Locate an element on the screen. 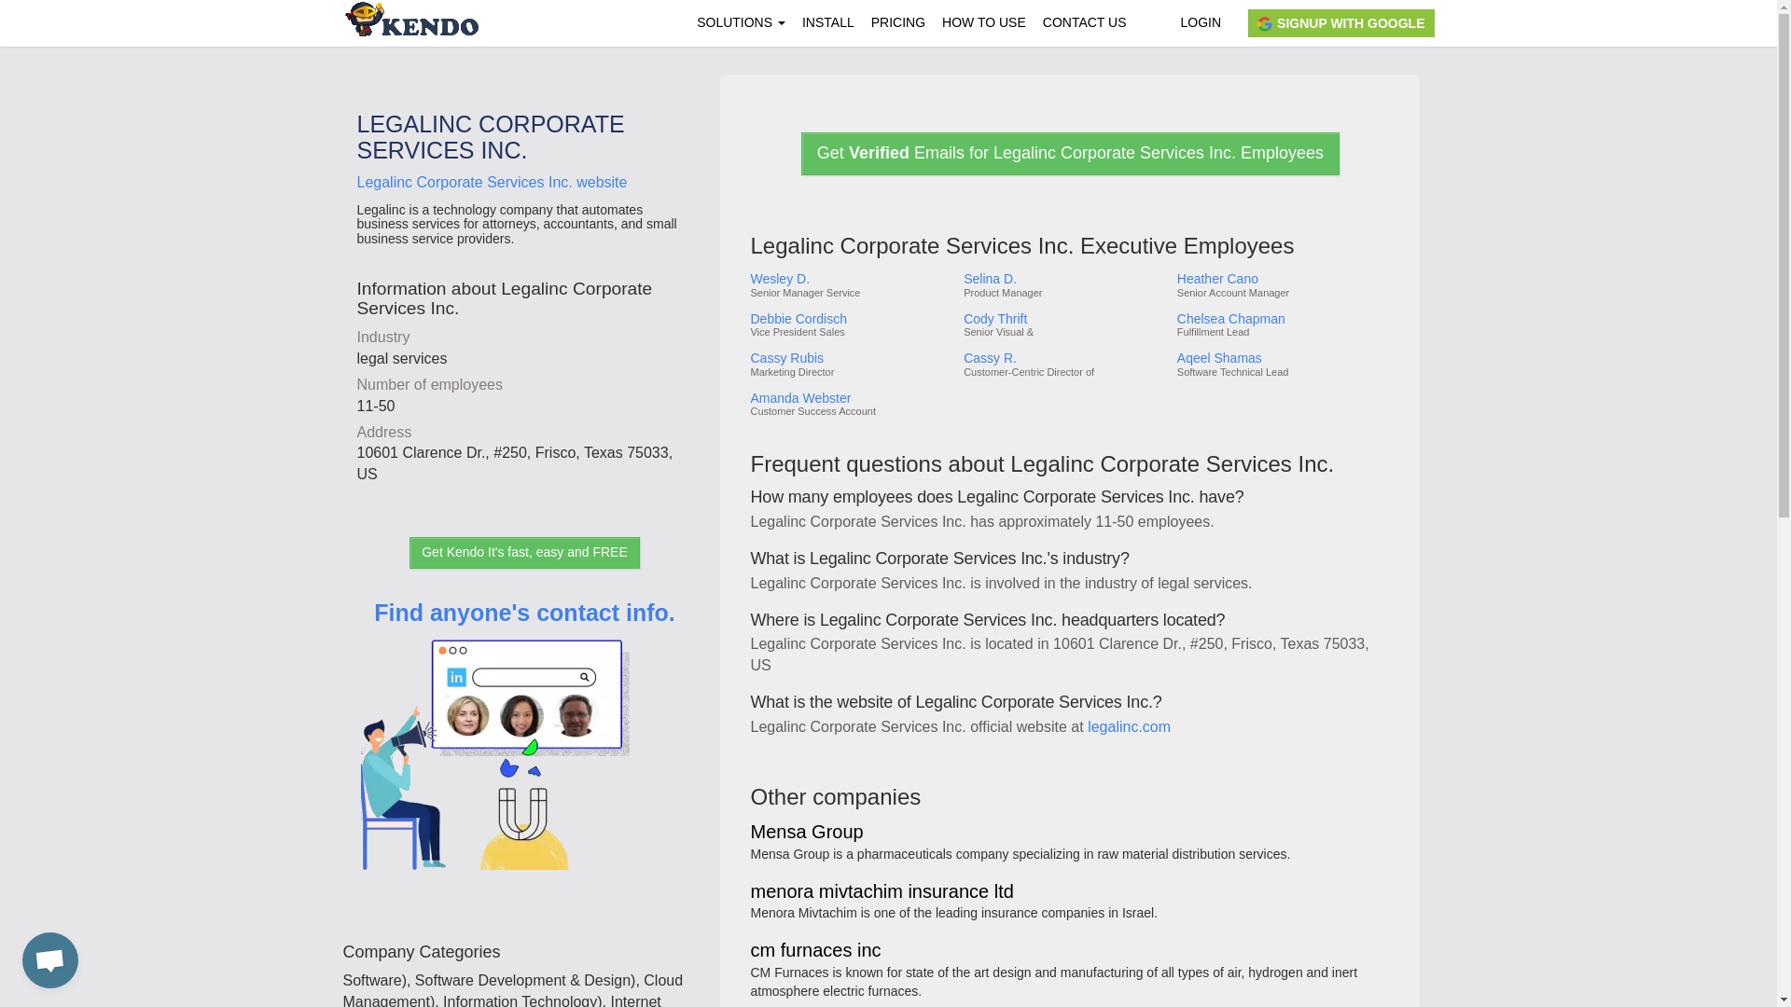  HOW TO USE is located at coordinates (983, 22).